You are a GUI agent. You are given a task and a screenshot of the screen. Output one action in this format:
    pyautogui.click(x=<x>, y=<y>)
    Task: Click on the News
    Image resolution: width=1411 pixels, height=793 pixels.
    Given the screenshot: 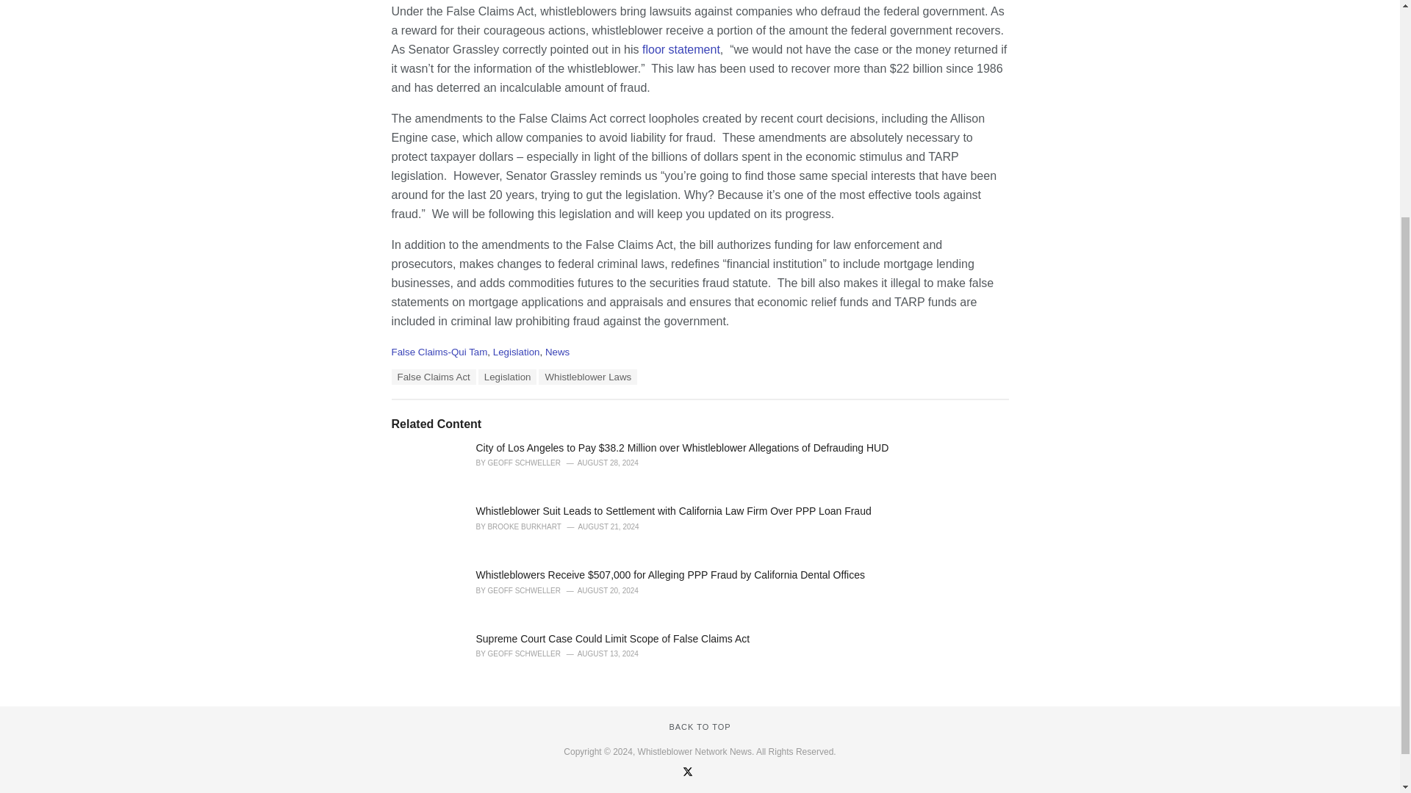 What is the action you would take?
    pyautogui.click(x=557, y=352)
    